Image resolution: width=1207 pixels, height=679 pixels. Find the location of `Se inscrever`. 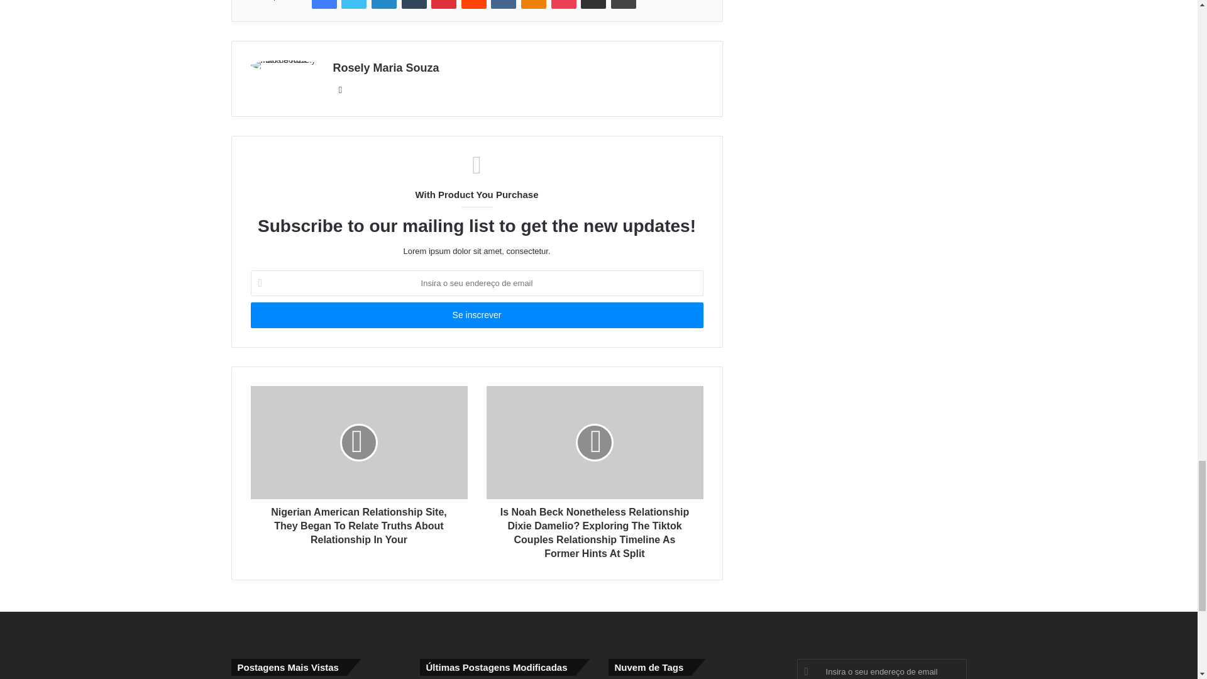

Se inscrever is located at coordinates (476, 314).